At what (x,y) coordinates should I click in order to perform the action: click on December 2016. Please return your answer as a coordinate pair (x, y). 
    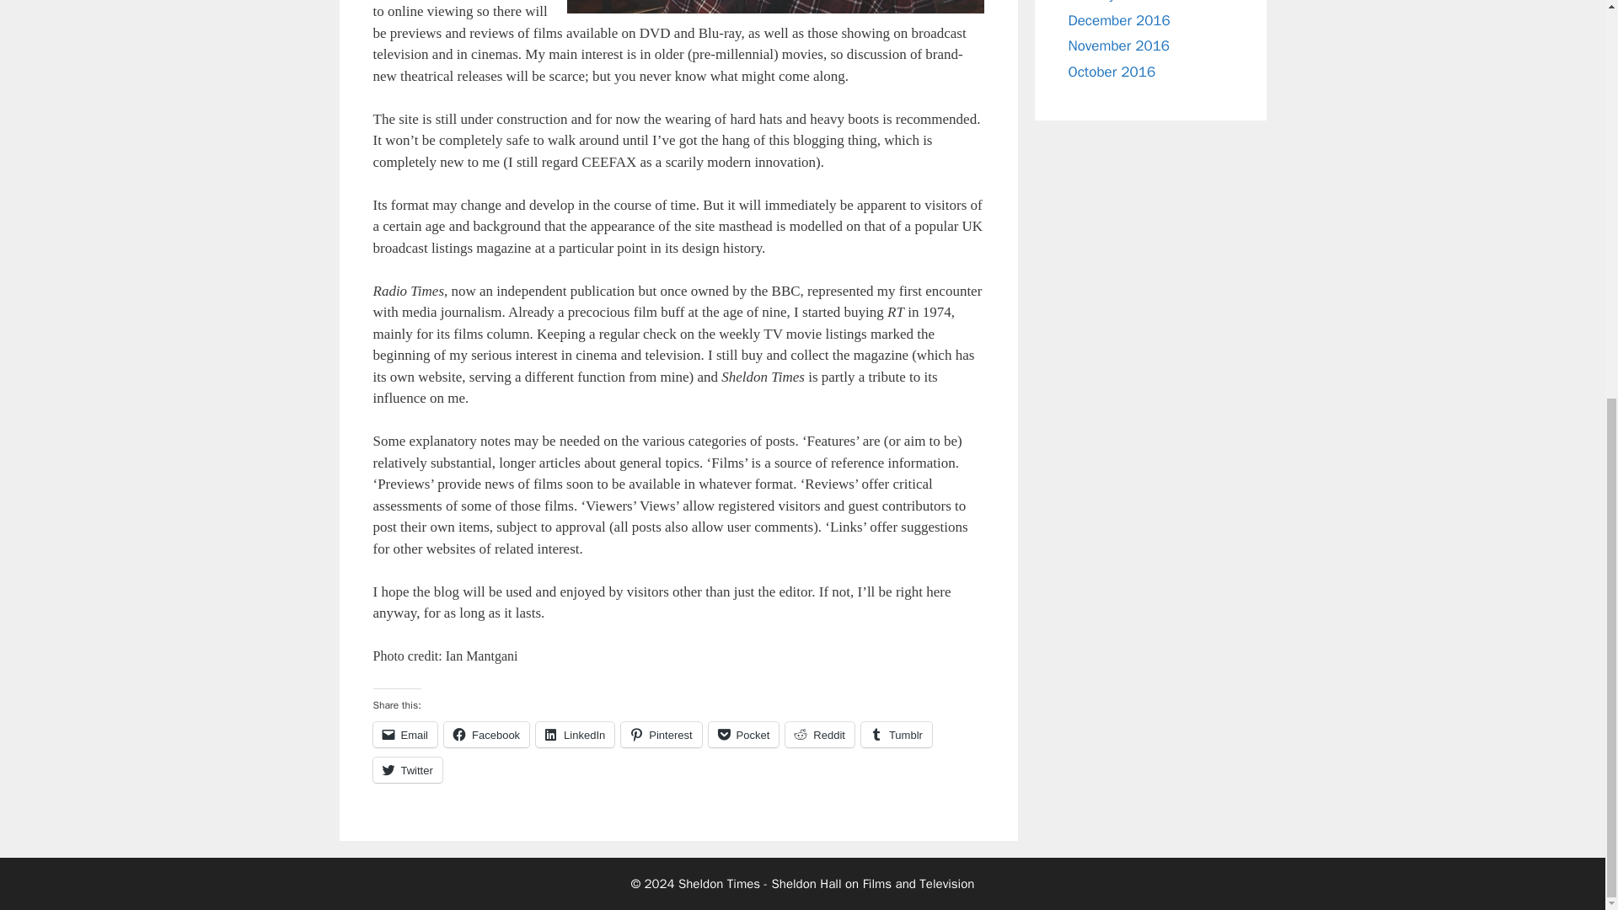
    Looking at the image, I should click on (1119, 19).